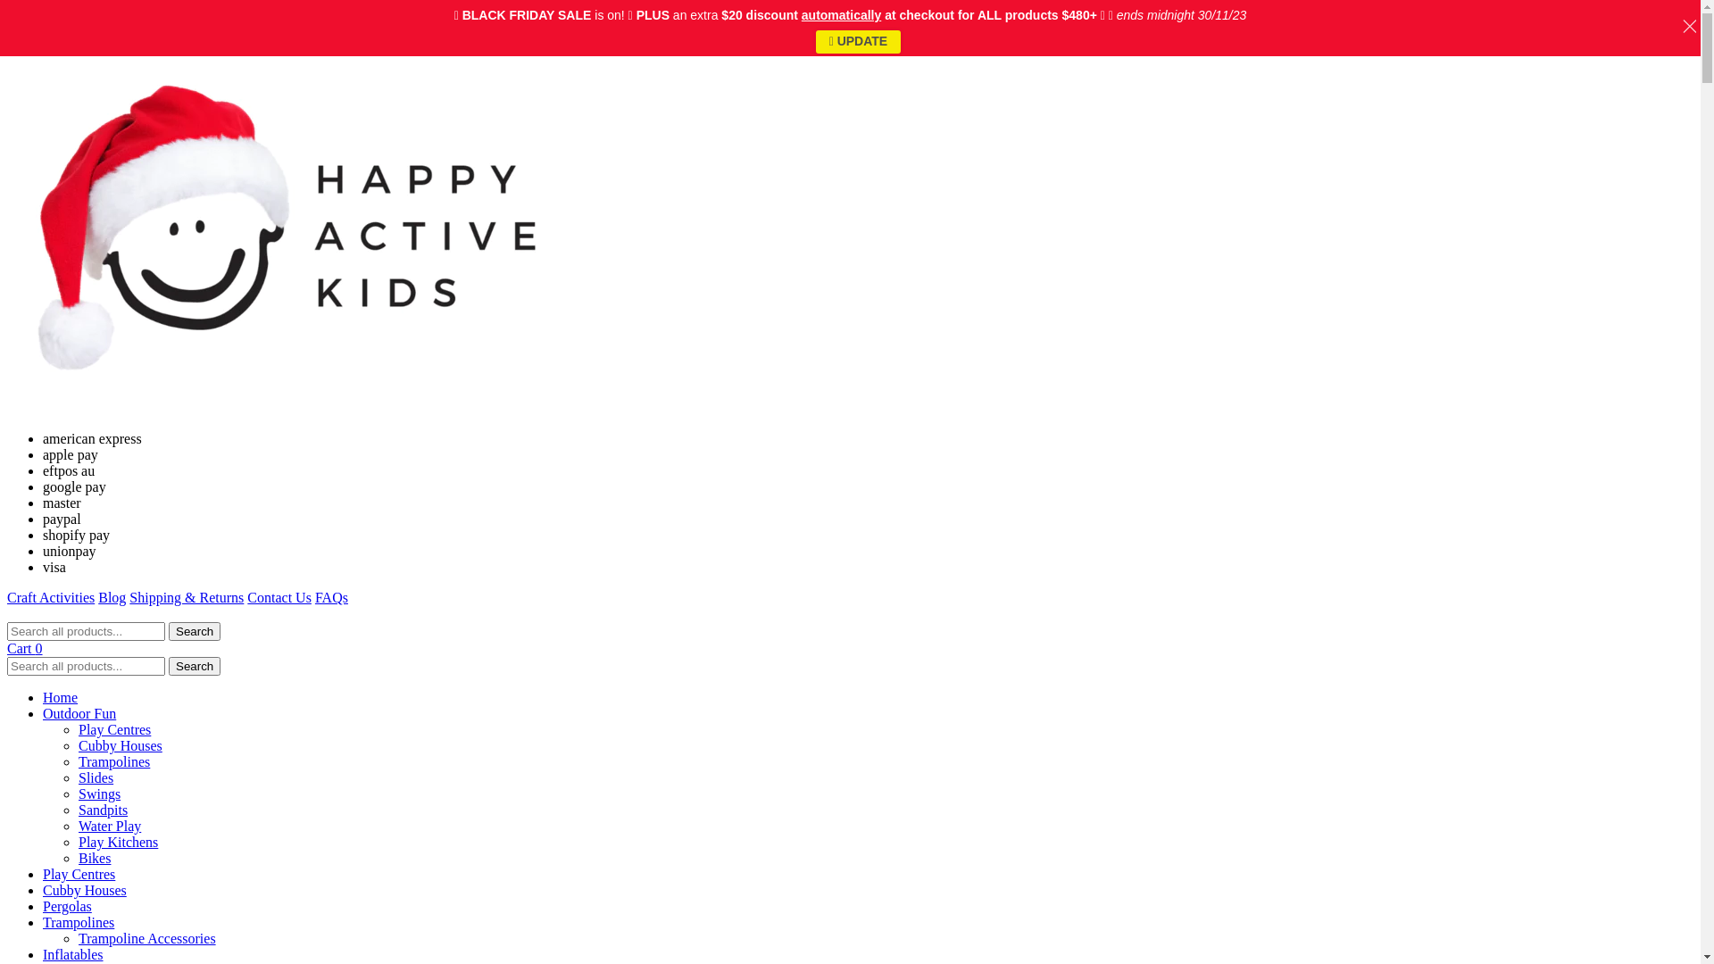  Describe the element at coordinates (121, 746) in the screenshot. I see `Cubby Houses` at that location.